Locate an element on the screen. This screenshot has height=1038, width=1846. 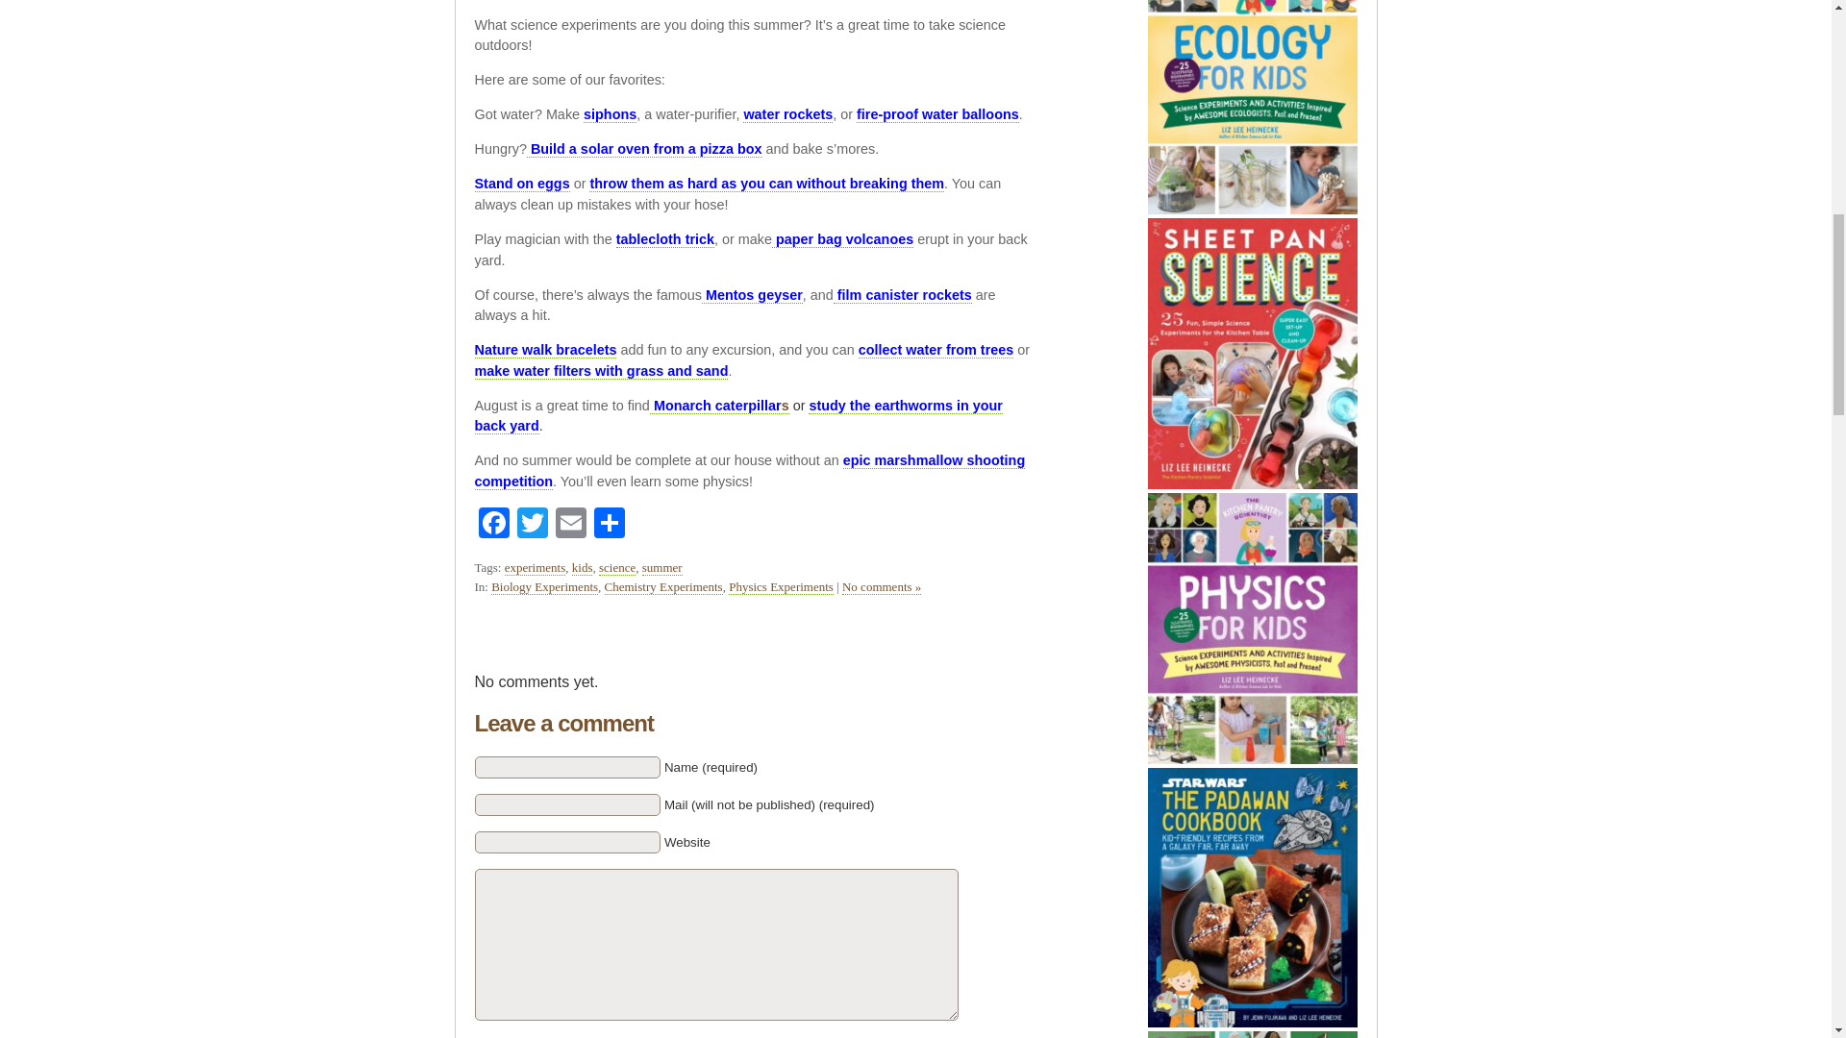
 Monarch caterpillars is located at coordinates (719, 406).